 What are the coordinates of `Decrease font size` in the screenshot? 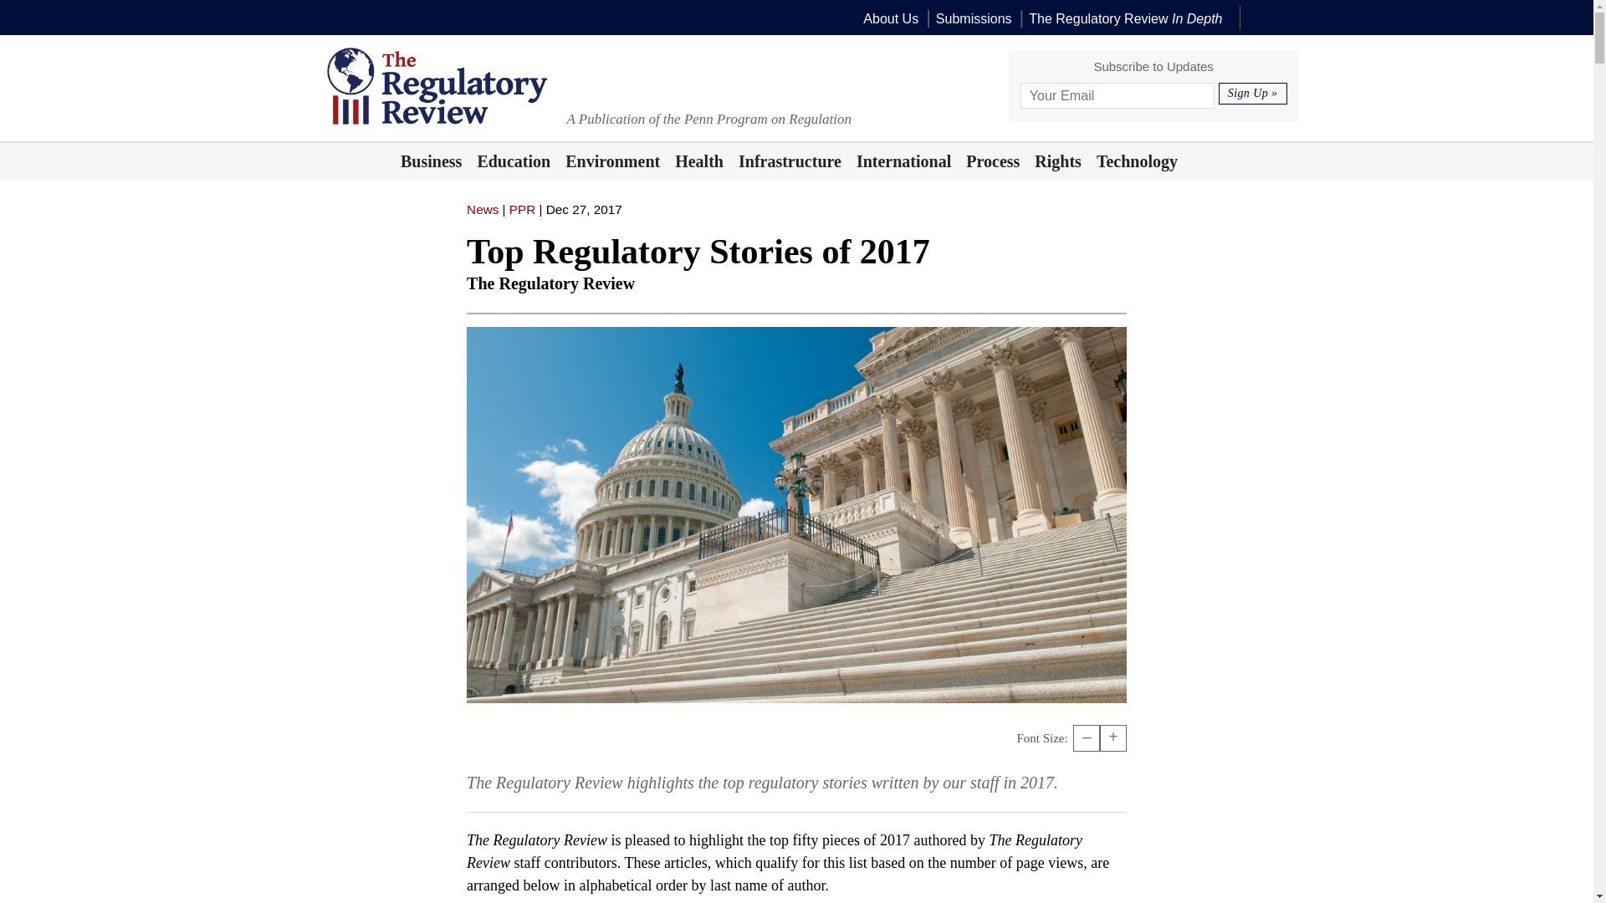 It's located at (1086, 737).